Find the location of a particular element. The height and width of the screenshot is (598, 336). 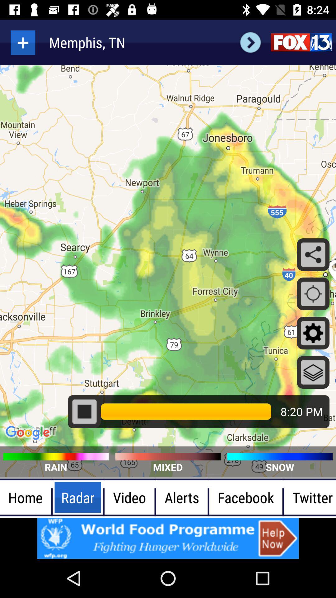

add new city is located at coordinates (23, 42).